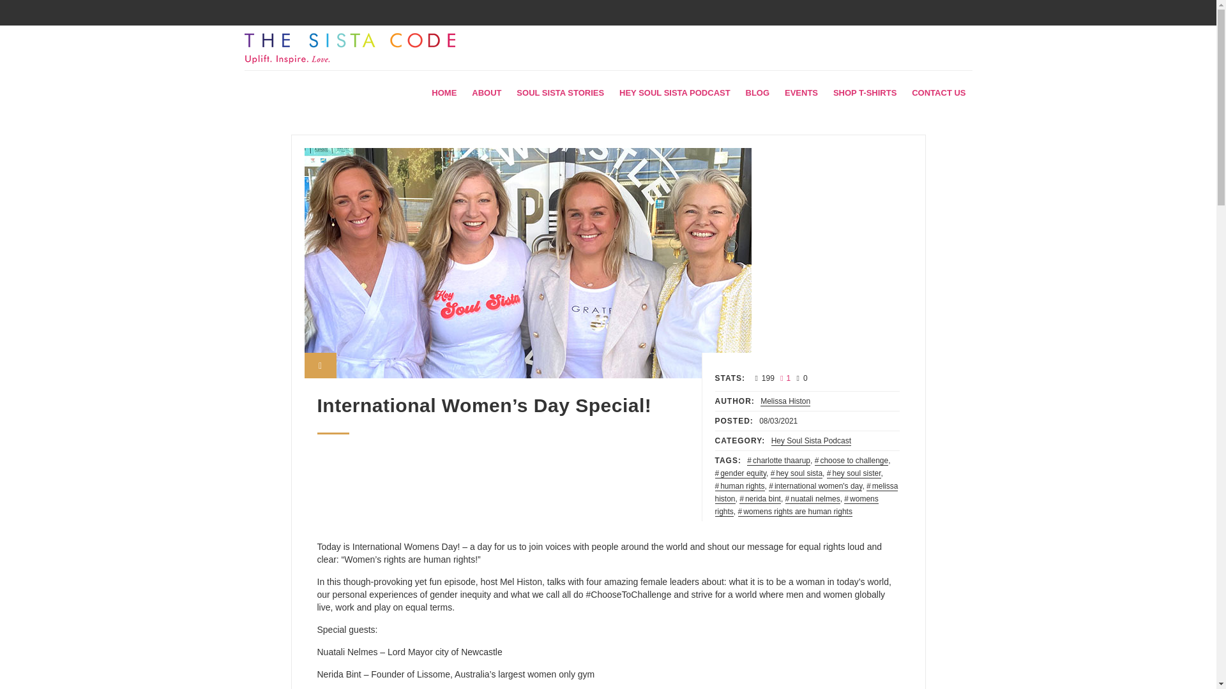 The image size is (1226, 689). Describe the element at coordinates (785, 402) in the screenshot. I see `Melissa Histon` at that location.